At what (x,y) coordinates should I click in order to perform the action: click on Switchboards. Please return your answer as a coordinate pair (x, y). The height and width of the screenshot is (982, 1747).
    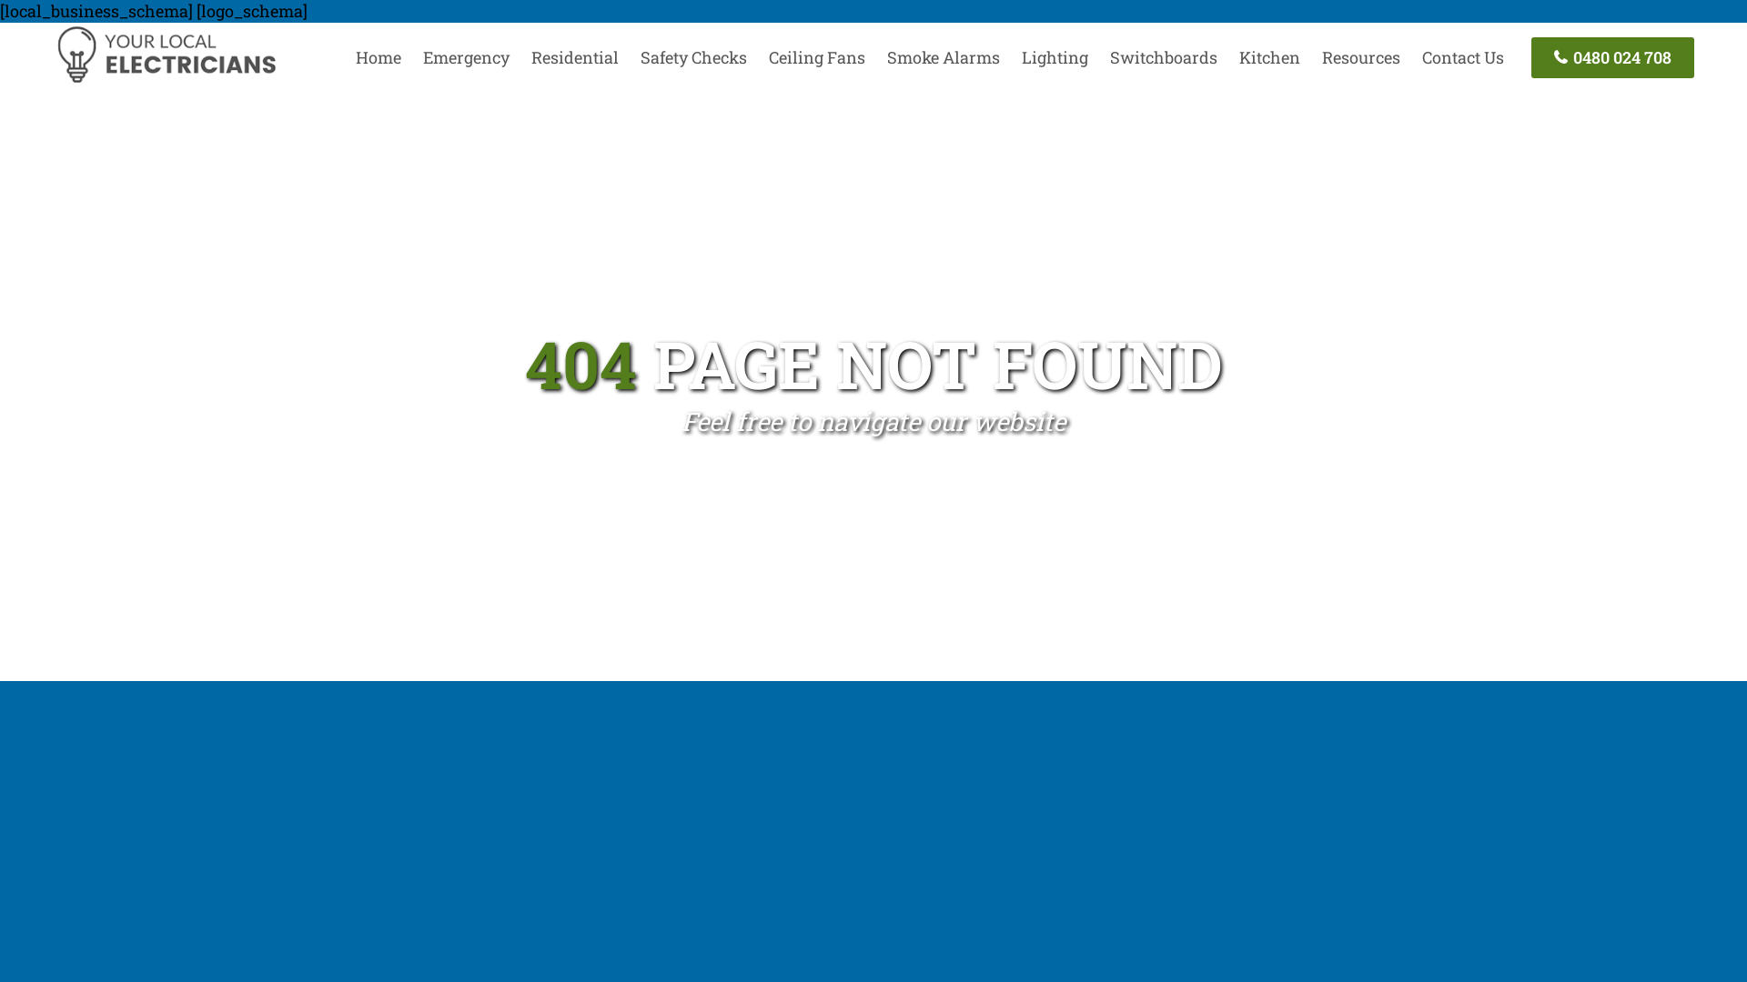
    Looking at the image, I should click on (1164, 57).